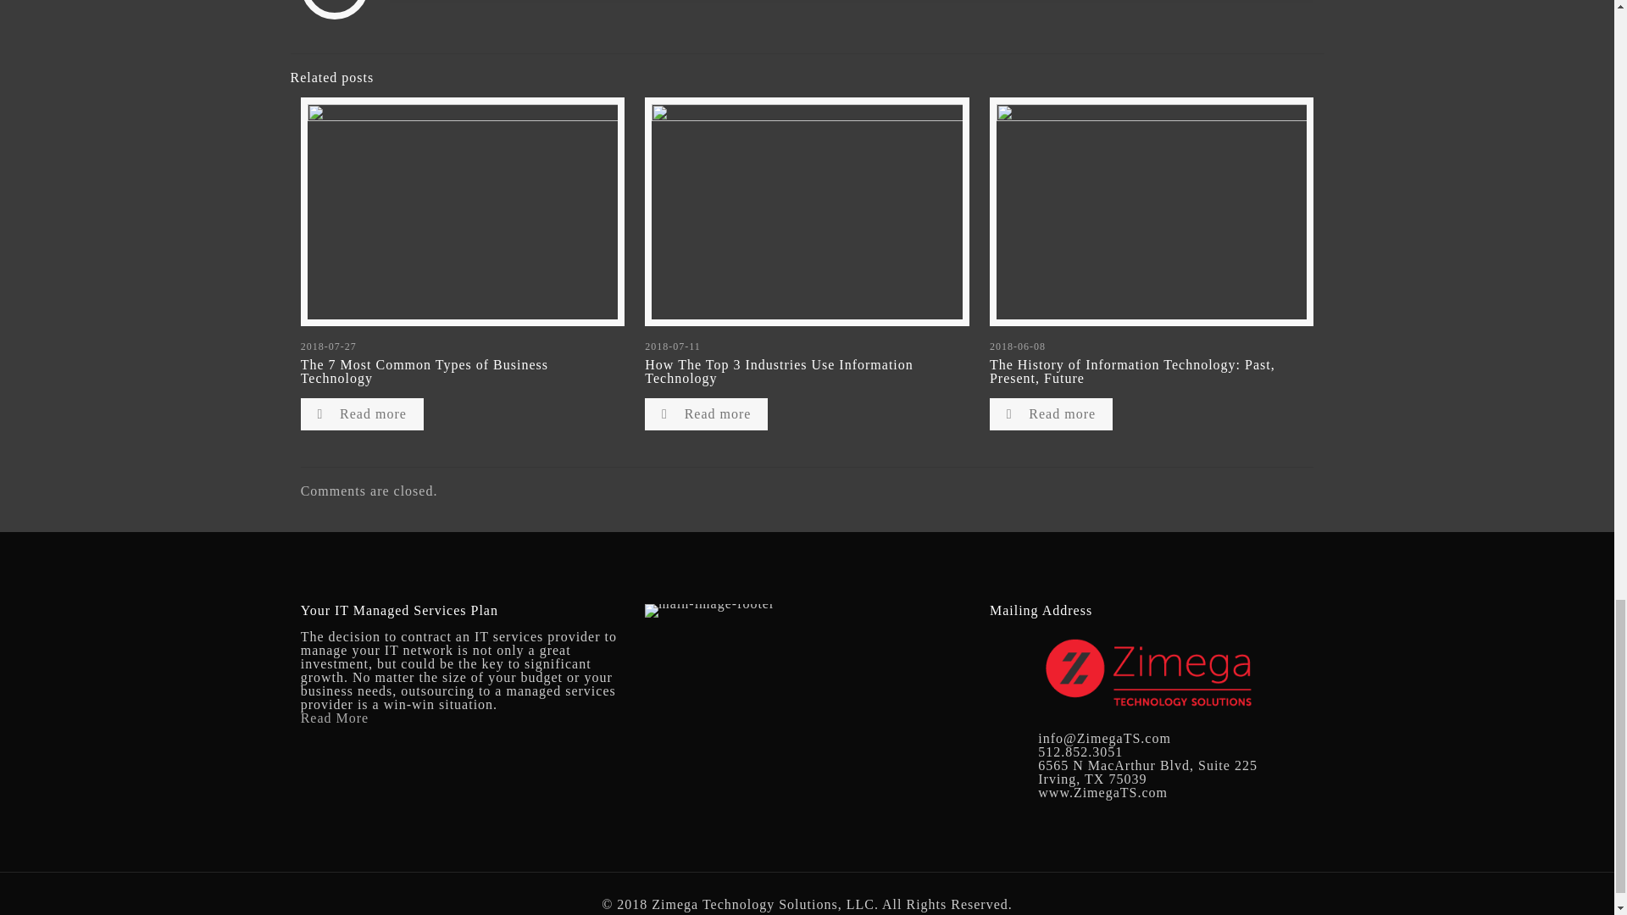  What do you see at coordinates (778, 371) in the screenshot?
I see `How The Top 3 Industries Use Information Technology` at bounding box center [778, 371].